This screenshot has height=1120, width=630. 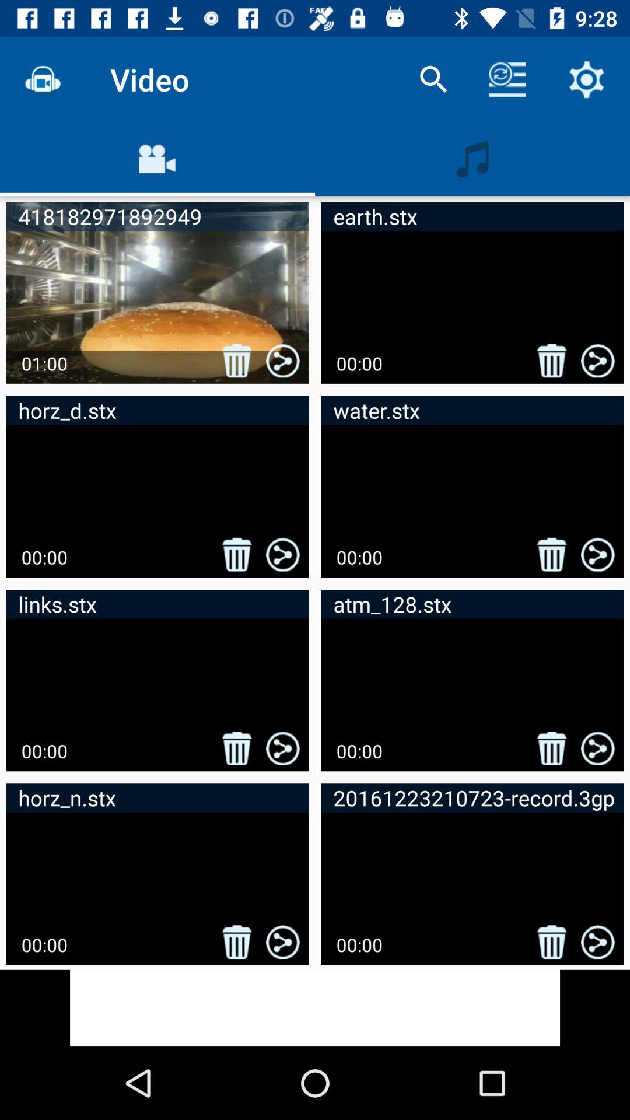 What do you see at coordinates (597, 748) in the screenshot?
I see `select the share button in the sixth video` at bounding box center [597, 748].